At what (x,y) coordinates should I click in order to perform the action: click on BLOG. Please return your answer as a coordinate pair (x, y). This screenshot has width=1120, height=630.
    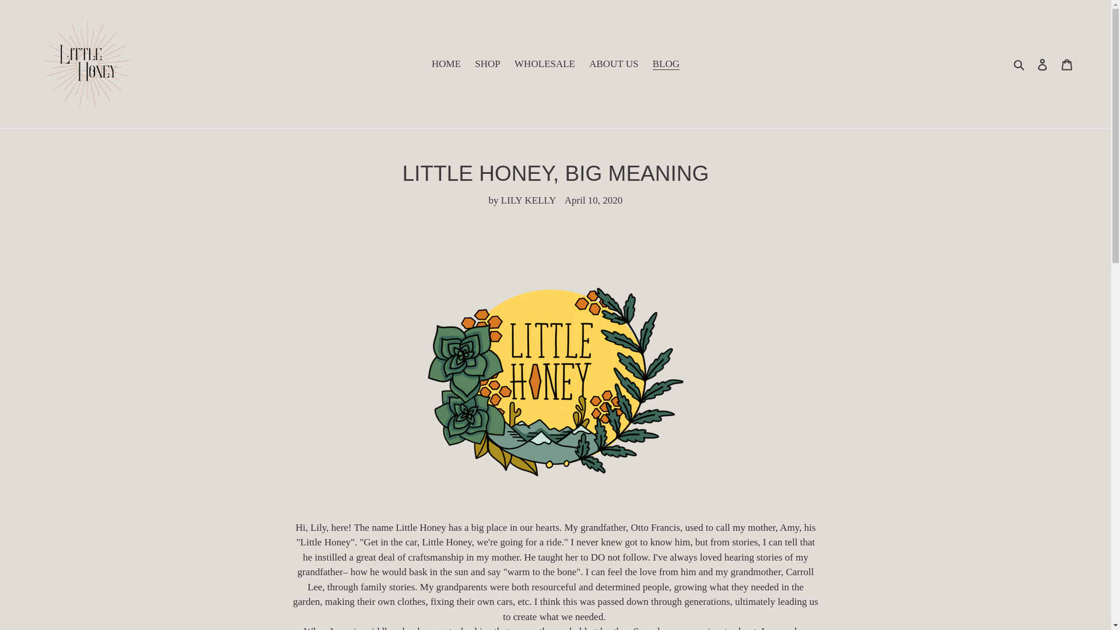
    Looking at the image, I should click on (666, 64).